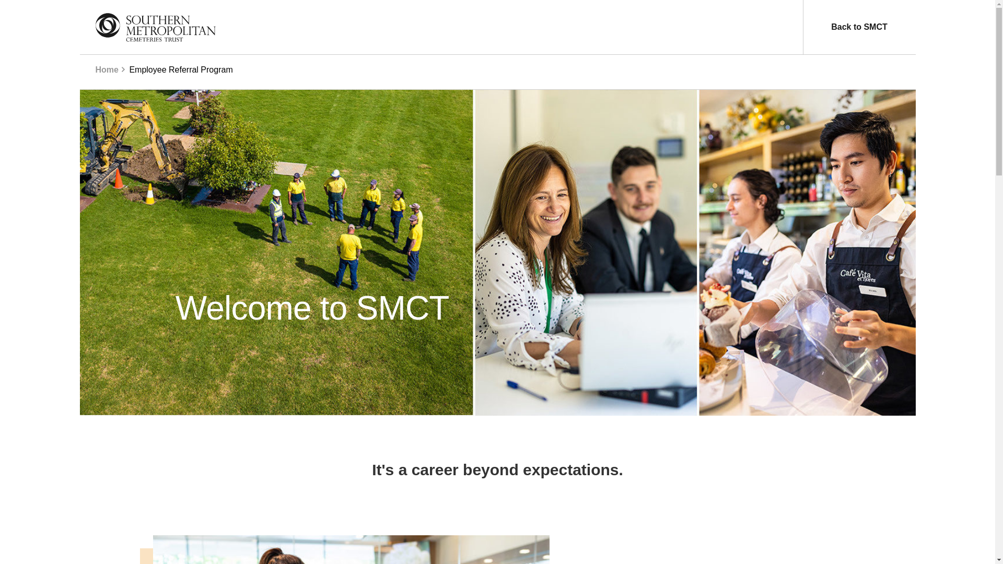 The image size is (1003, 564). What do you see at coordinates (155, 27) in the screenshot?
I see `Southern Metropolitan Cemeteries Trust` at bounding box center [155, 27].